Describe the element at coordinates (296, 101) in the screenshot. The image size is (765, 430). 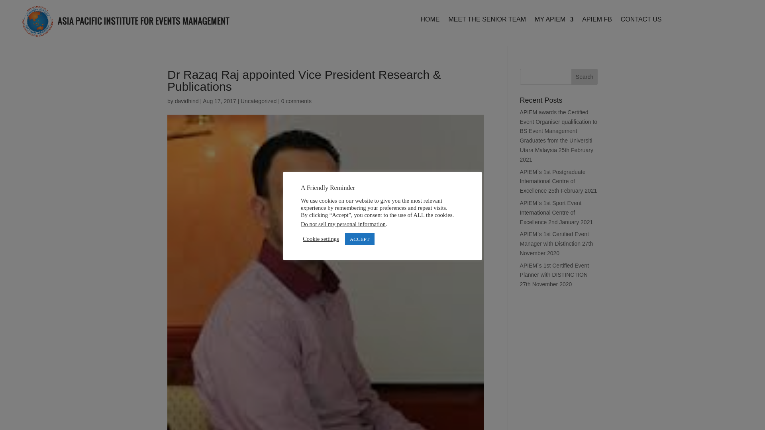
I see `0 comments` at that location.